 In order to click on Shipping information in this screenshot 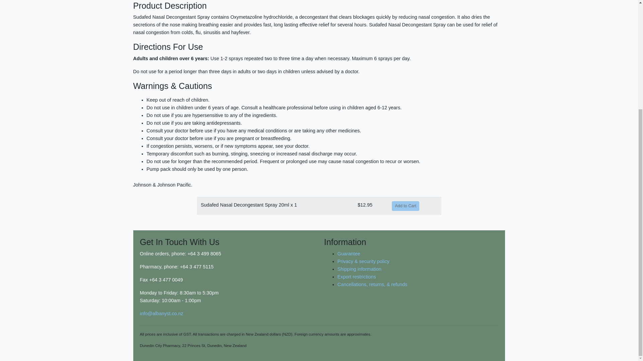, I will do `click(359, 269)`.